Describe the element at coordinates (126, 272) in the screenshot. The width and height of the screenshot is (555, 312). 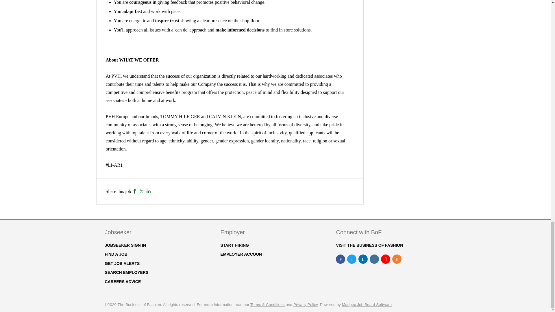
I see `SEARCH EMPLOYERS` at that location.